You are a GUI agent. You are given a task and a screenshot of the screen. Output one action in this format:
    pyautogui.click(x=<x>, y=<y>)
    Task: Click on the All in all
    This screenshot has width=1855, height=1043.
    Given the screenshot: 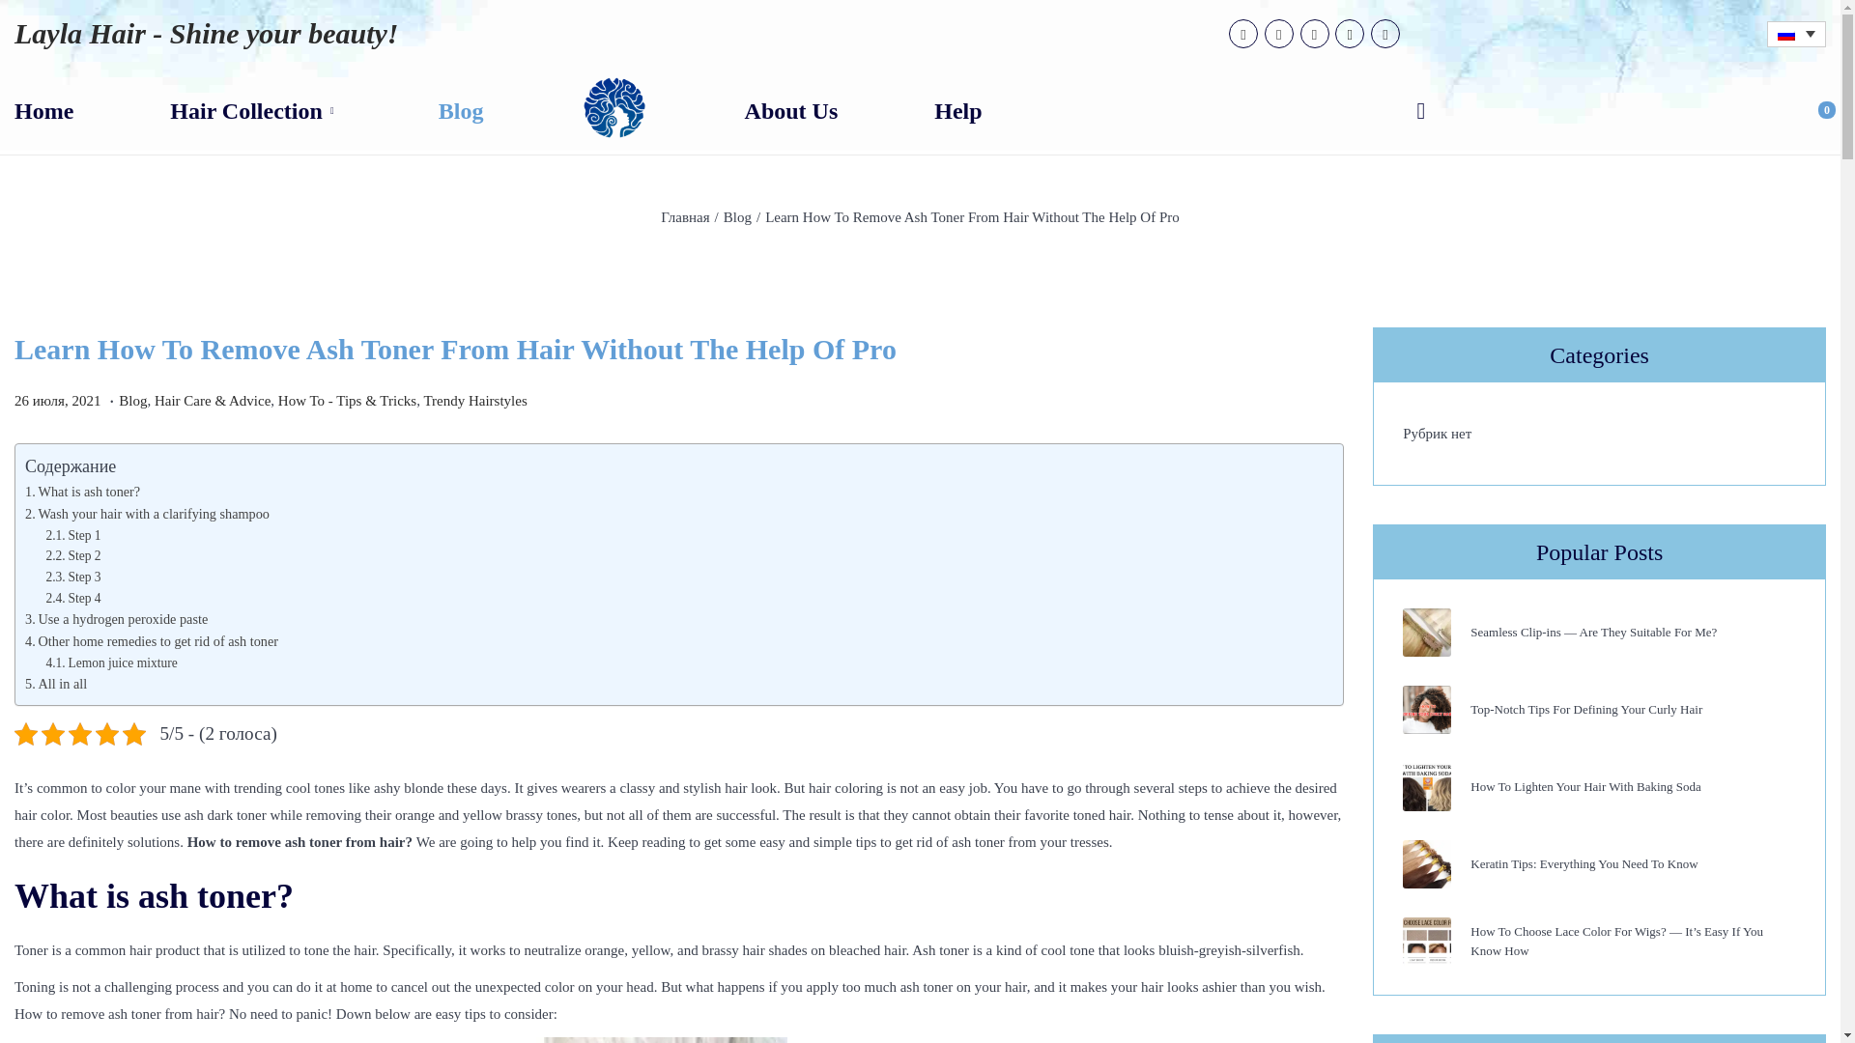 What is the action you would take?
    pyautogui.click(x=56, y=684)
    